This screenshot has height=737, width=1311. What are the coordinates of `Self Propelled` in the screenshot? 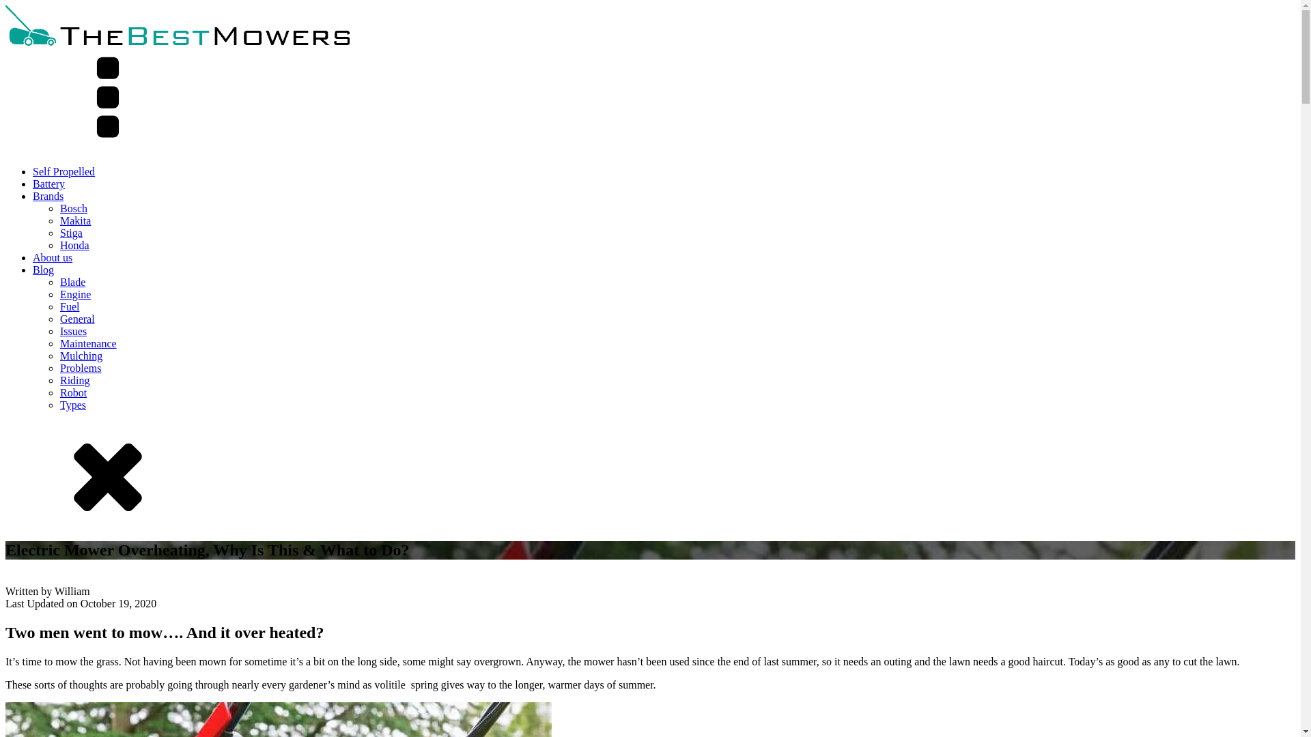 It's located at (64, 172).